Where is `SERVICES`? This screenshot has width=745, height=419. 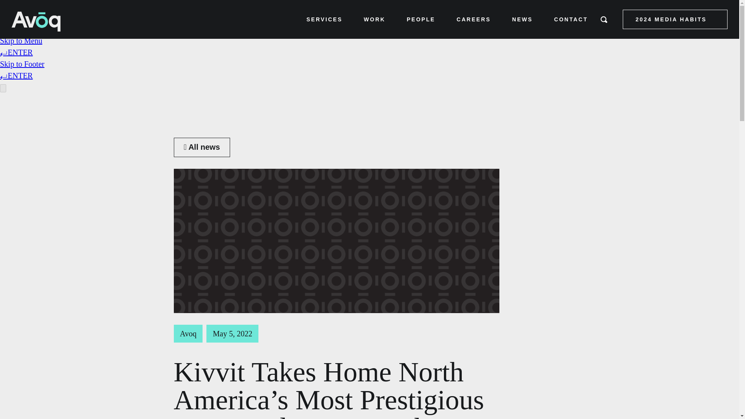 SERVICES is located at coordinates (324, 19).